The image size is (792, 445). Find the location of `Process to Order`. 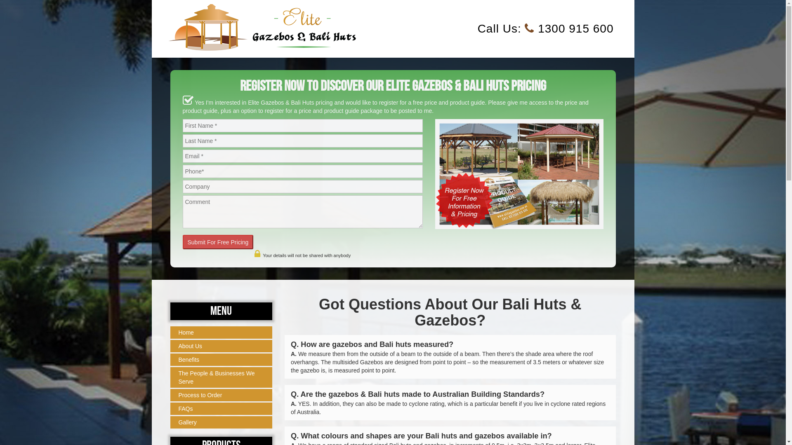

Process to Order is located at coordinates (221, 395).